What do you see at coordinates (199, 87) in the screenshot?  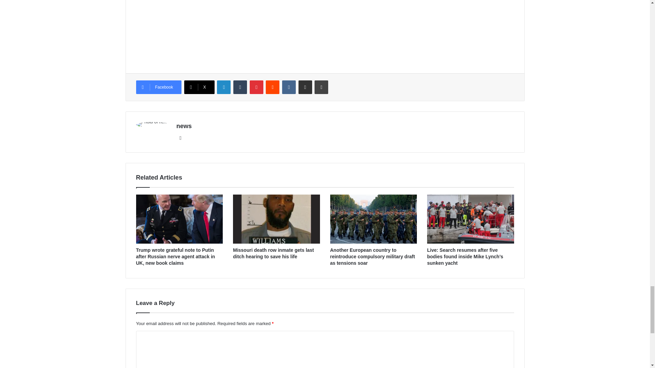 I see `X` at bounding box center [199, 87].